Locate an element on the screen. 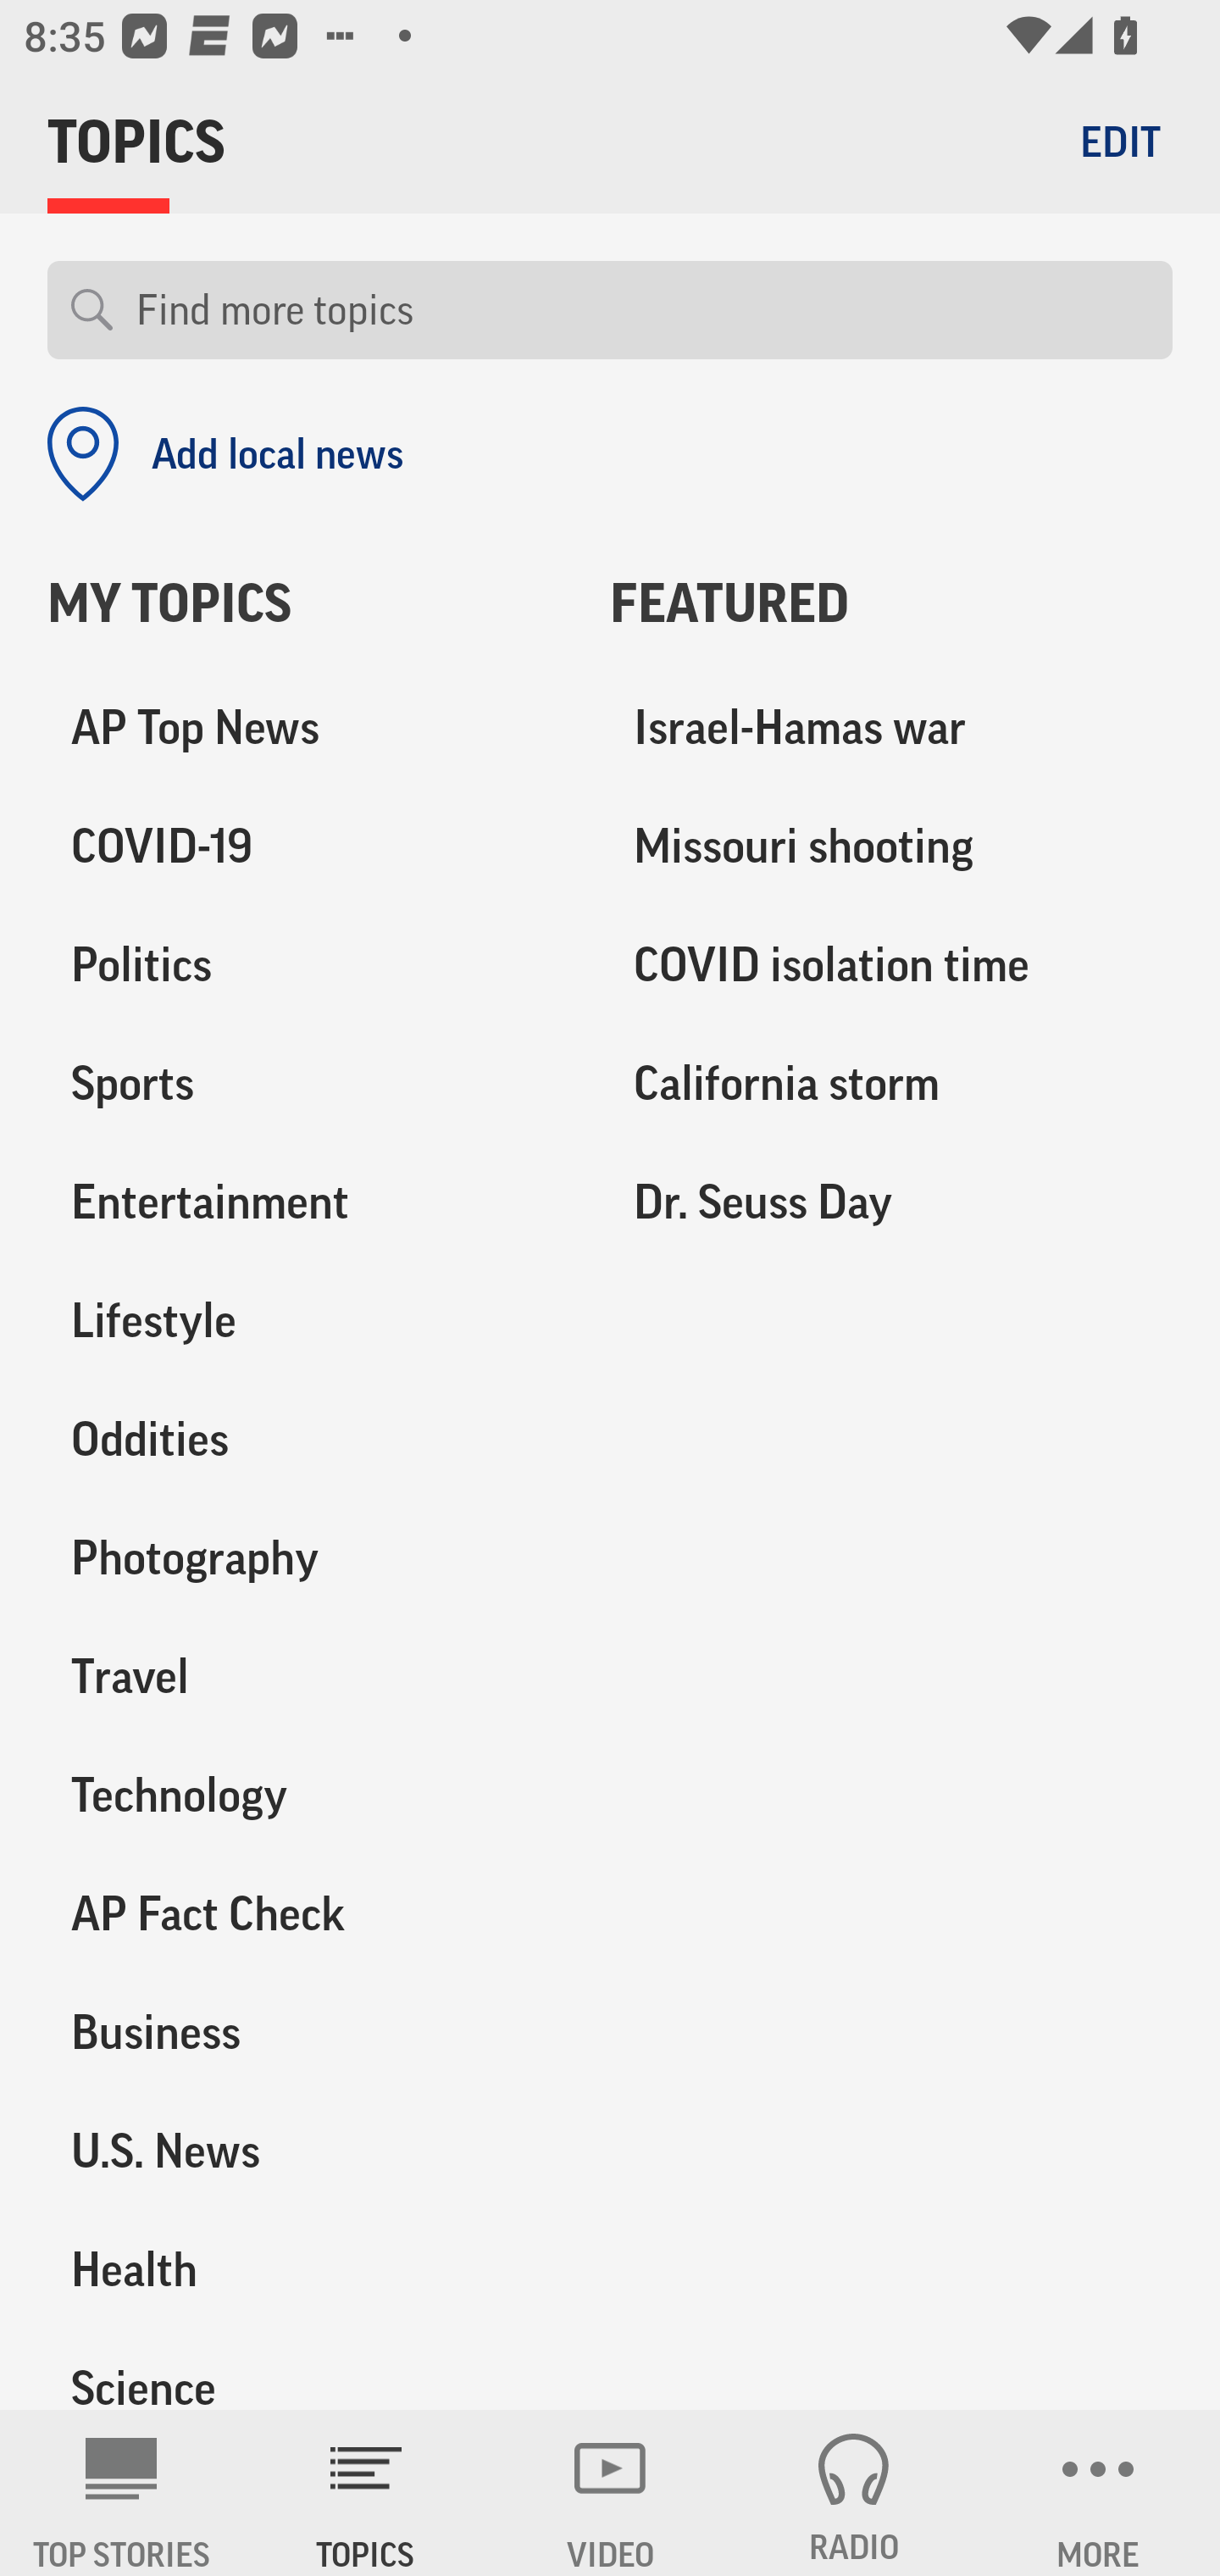 The image size is (1220, 2576). Business is located at coordinates (305, 2032).